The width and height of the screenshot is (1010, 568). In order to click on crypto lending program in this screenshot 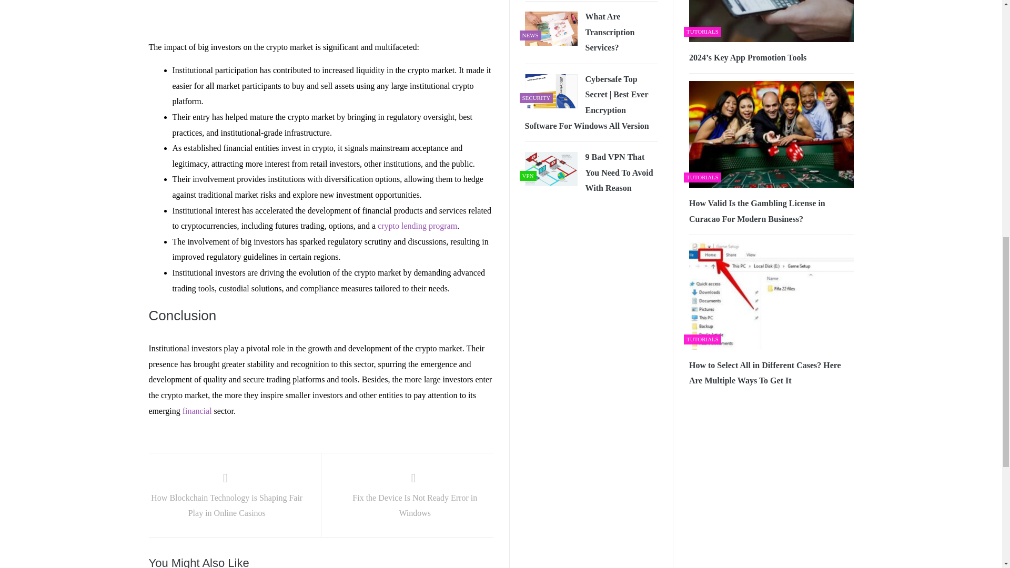, I will do `click(418, 226)`.